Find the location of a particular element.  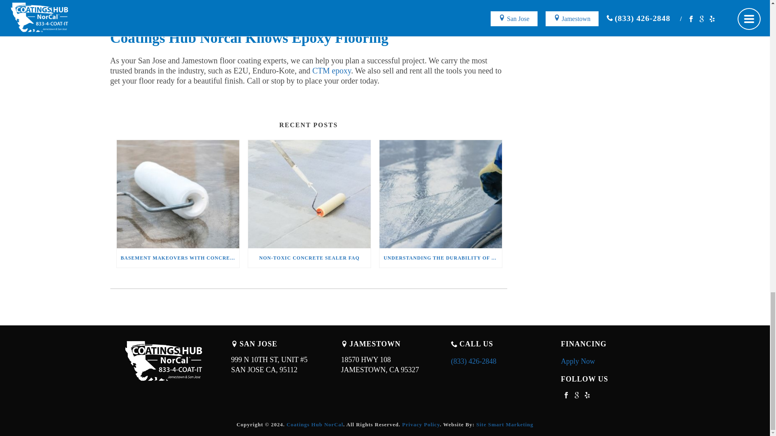

Apply Now is located at coordinates (578, 361).